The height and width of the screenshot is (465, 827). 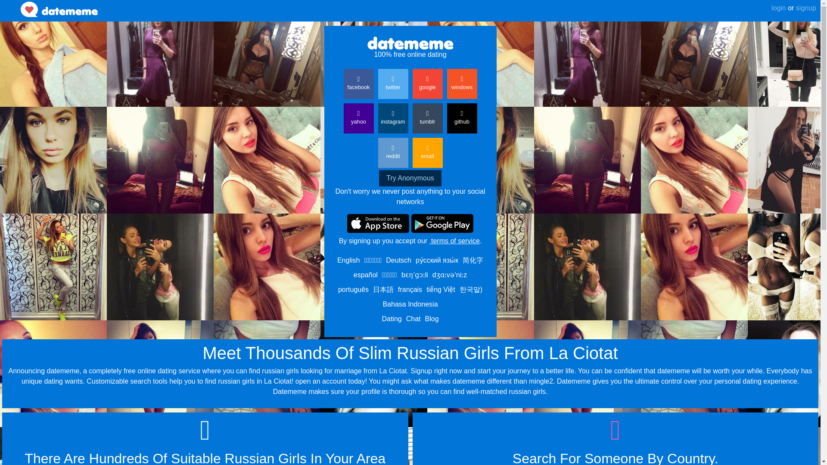 What do you see at coordinates (358, 118) in the screenshot?
I see `yahoo` at bounding box center [358, 118].